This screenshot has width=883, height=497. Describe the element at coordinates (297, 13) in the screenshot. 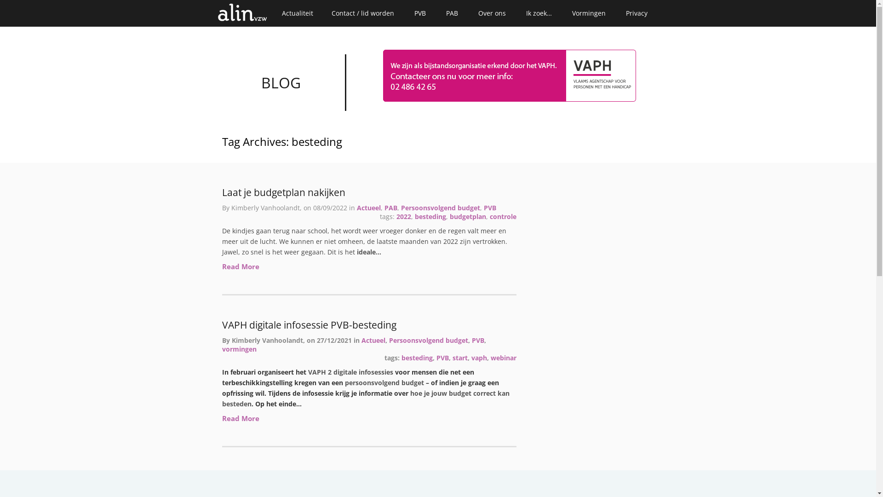

I see `Actualiteit` at that location.